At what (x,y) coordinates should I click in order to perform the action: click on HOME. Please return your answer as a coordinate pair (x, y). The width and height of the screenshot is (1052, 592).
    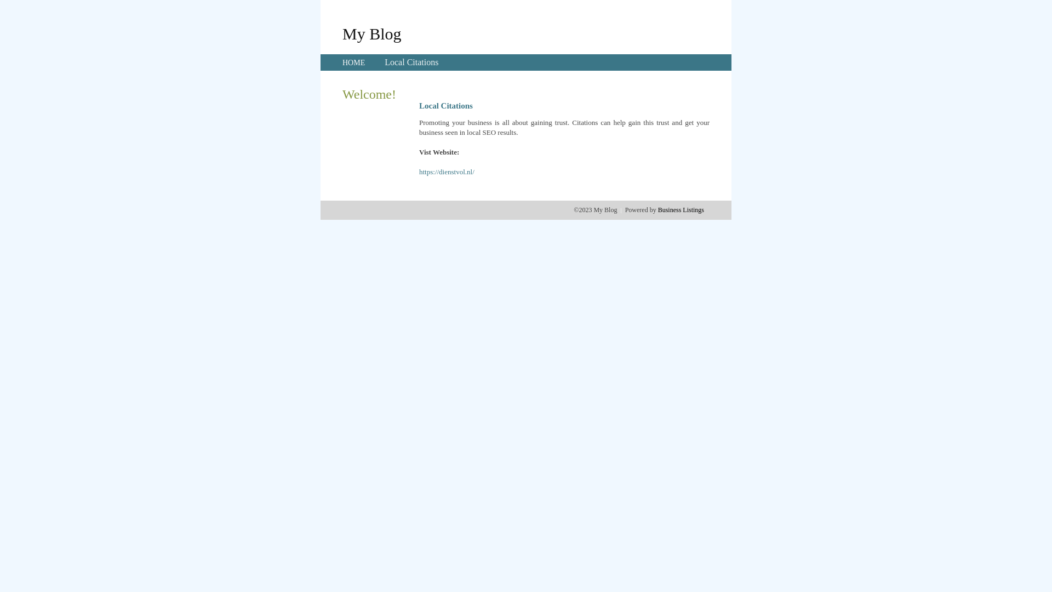
    Looking at the image, I should click on (354, 62).